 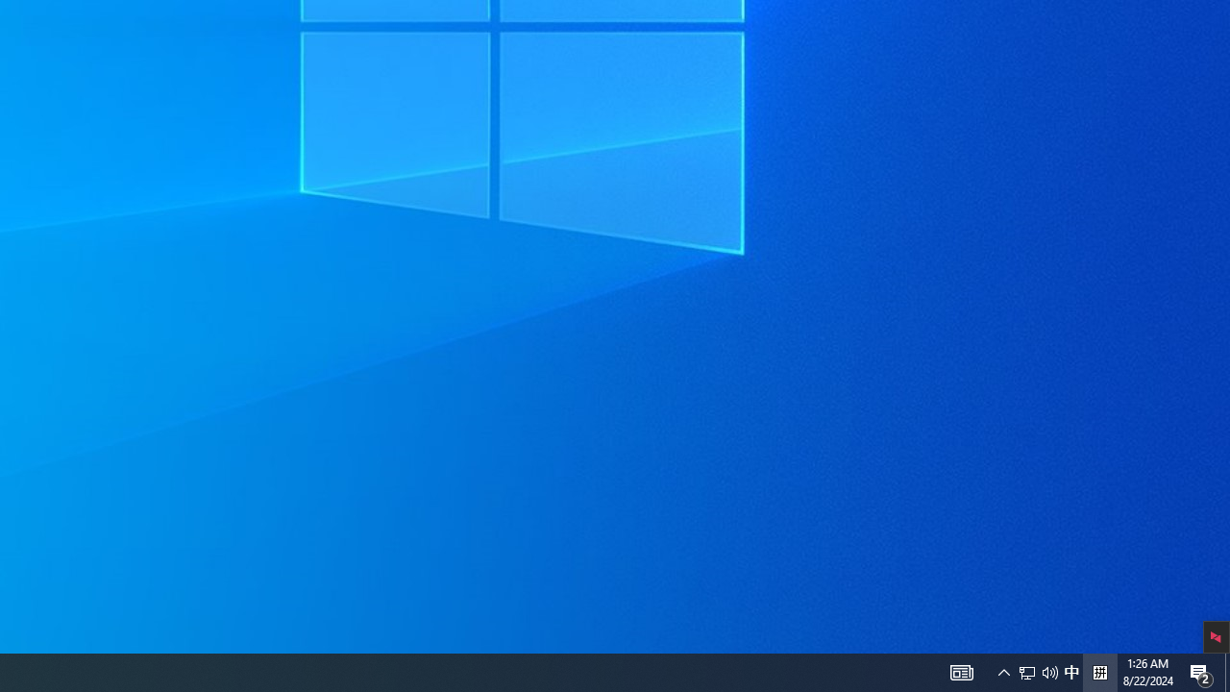 I want to click on Action Center, 2 new notifications, so click(x=1027, y=673).